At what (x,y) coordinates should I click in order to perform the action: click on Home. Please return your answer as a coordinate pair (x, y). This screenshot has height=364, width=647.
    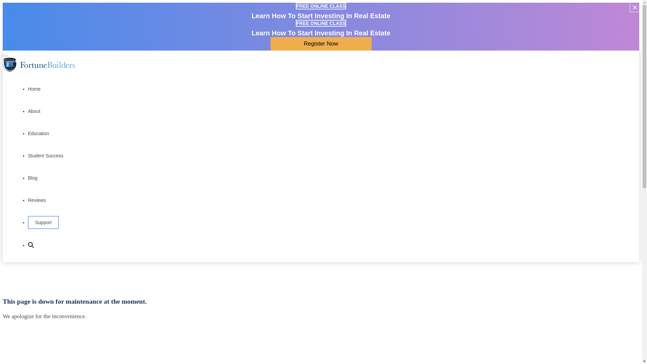
    Looking at the image, I should click on (34, 88).